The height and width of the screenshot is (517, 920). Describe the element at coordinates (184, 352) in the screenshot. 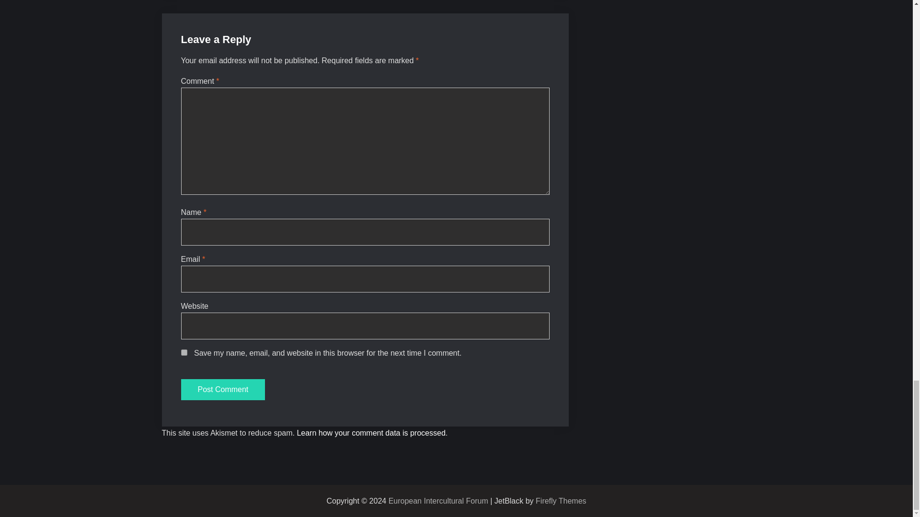

I see `yes` at that location.